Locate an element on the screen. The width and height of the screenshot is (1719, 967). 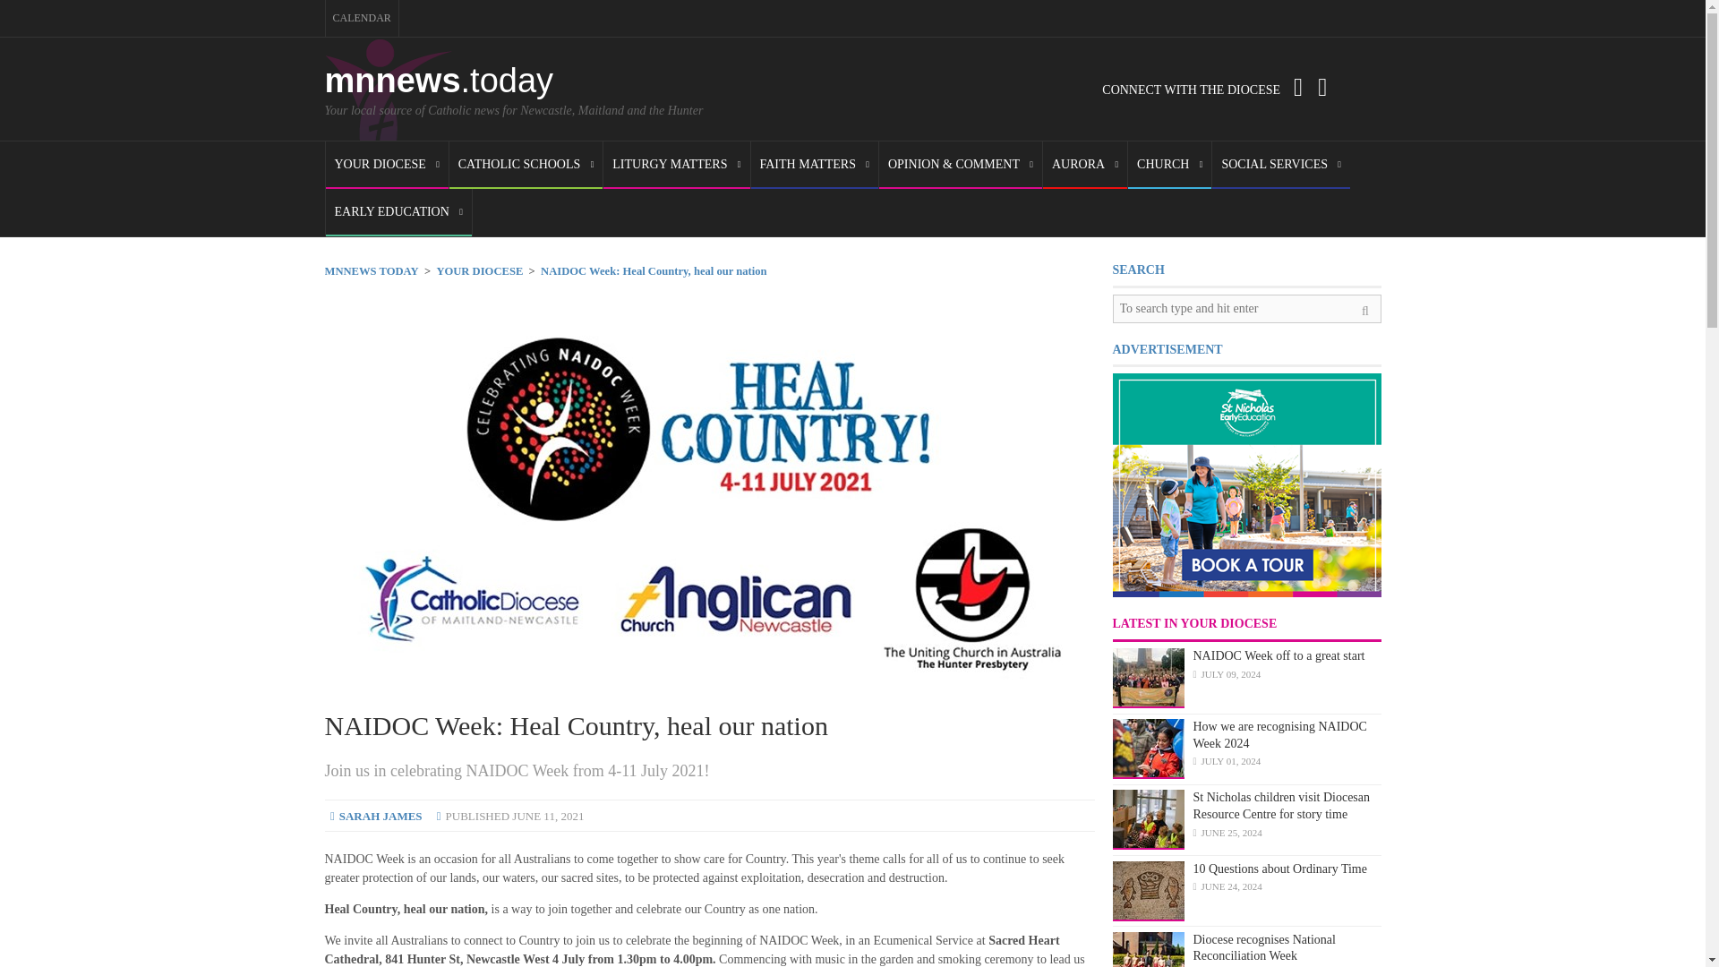
YOUR DIOCESE is located at coordinates (387, 165).